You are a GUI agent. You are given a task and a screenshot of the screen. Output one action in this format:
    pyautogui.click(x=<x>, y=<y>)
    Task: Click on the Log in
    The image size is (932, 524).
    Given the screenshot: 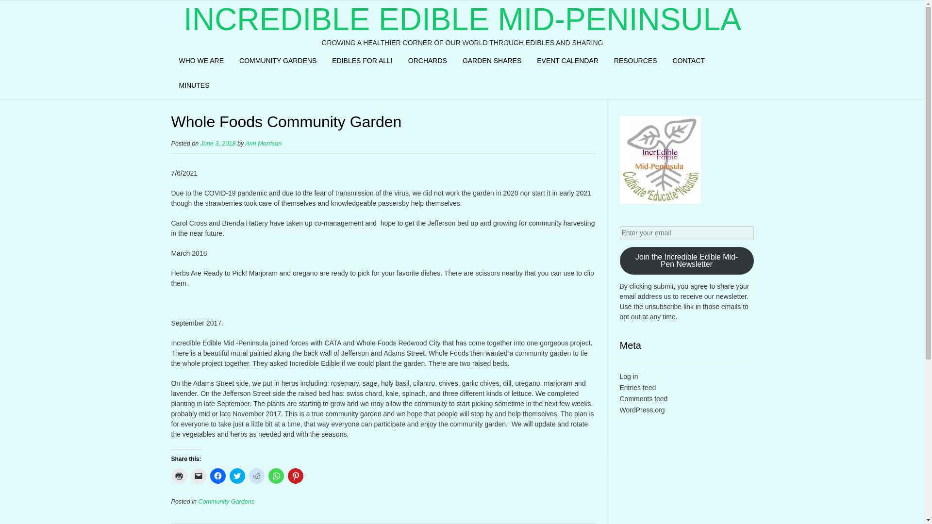 What is the action you would take?
    pyautogui.click(x=628, y=377)
    